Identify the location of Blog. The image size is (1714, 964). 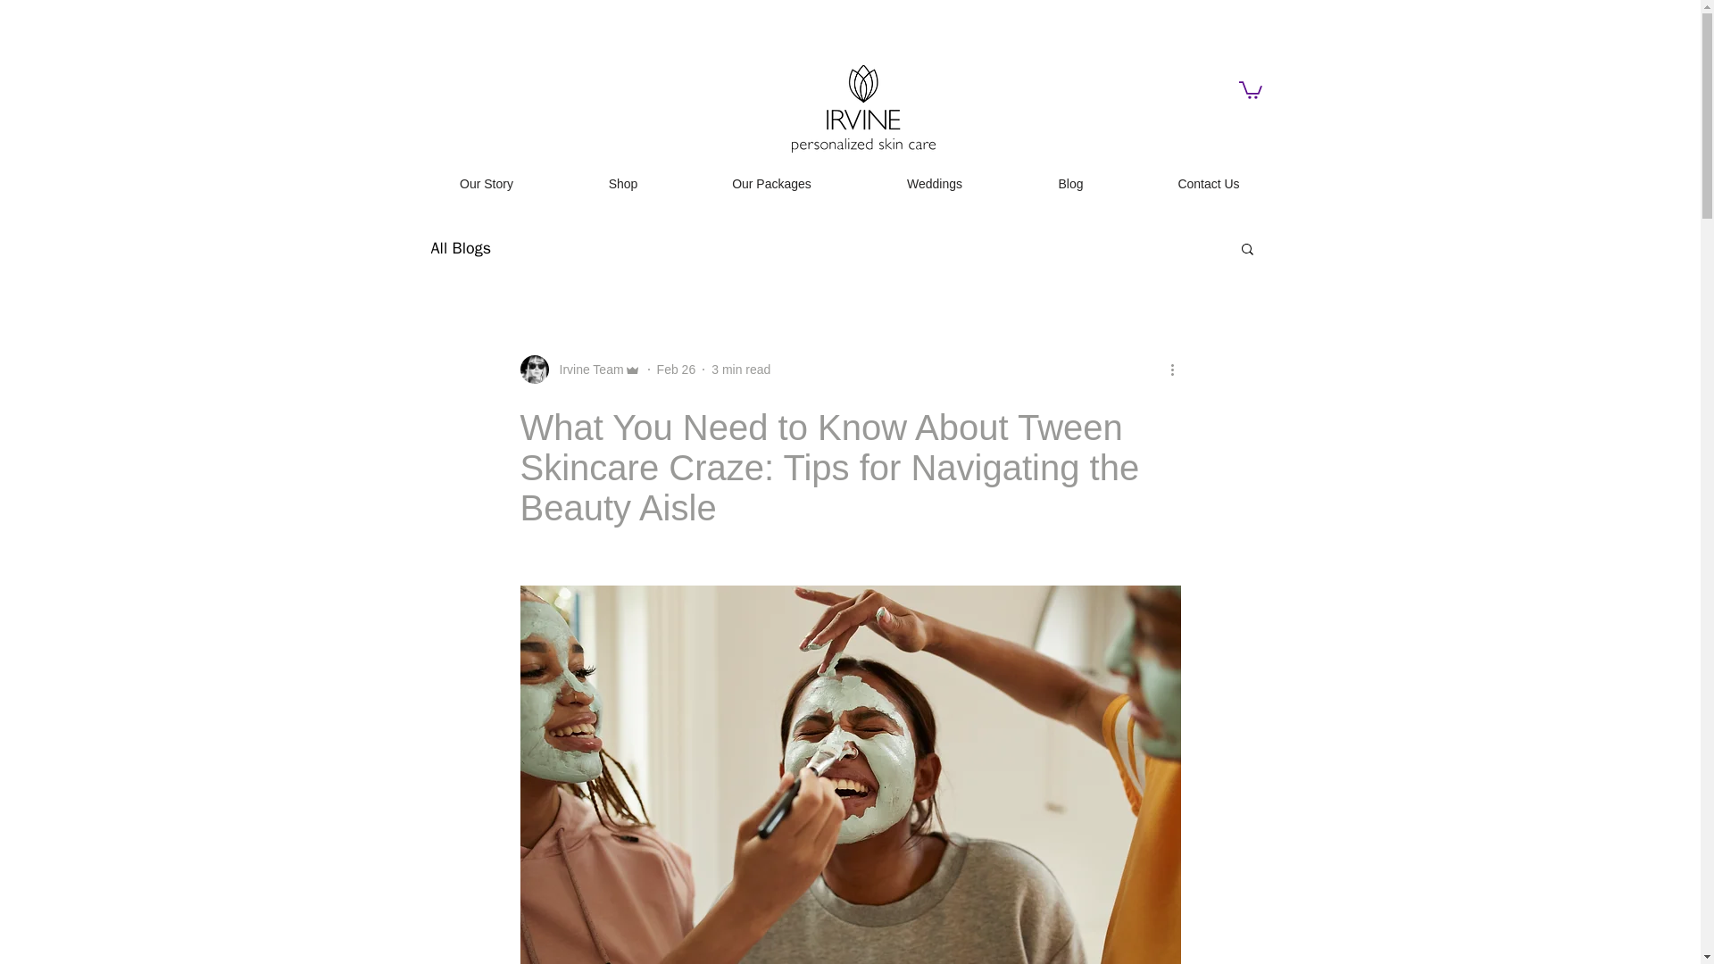
(1069, 184).